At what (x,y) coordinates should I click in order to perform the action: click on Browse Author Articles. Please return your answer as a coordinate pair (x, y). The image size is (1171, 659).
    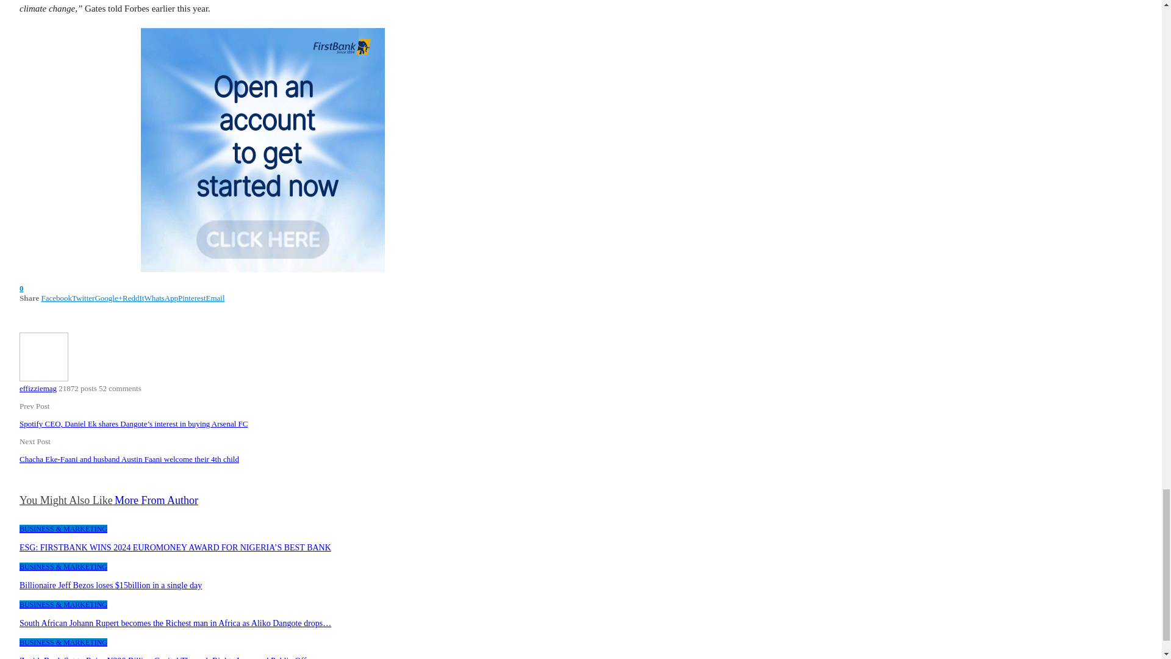
    Looking at the image, I should click on (44, 378).